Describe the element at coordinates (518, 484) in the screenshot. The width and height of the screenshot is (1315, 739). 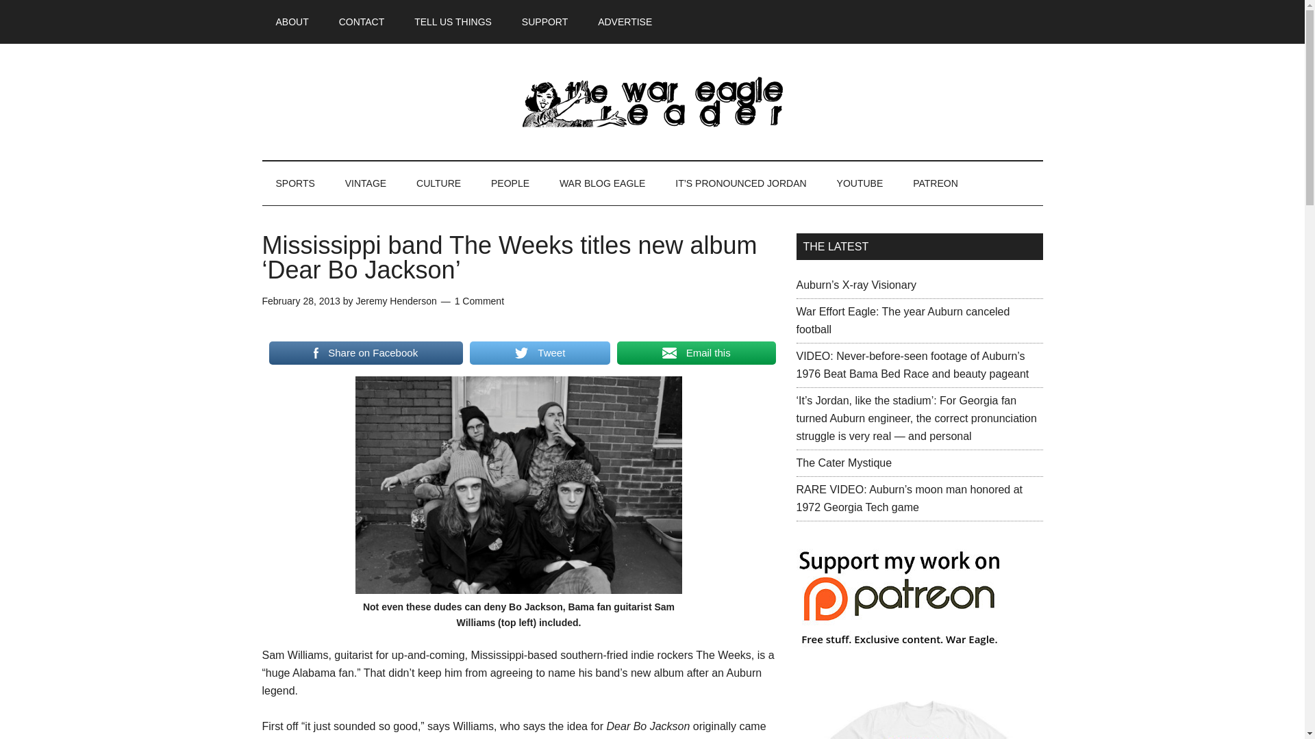
I see `music1-1` at that location.